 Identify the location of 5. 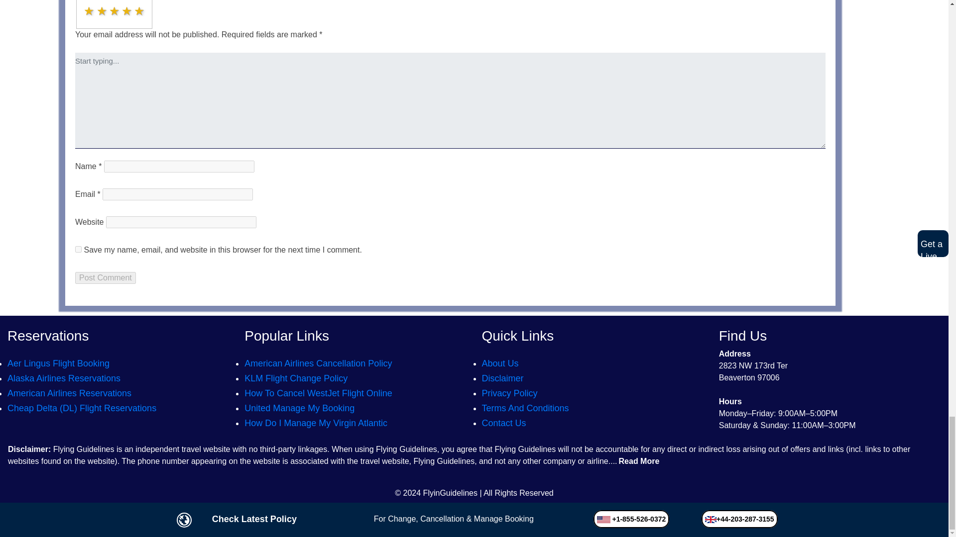
(85, 7).